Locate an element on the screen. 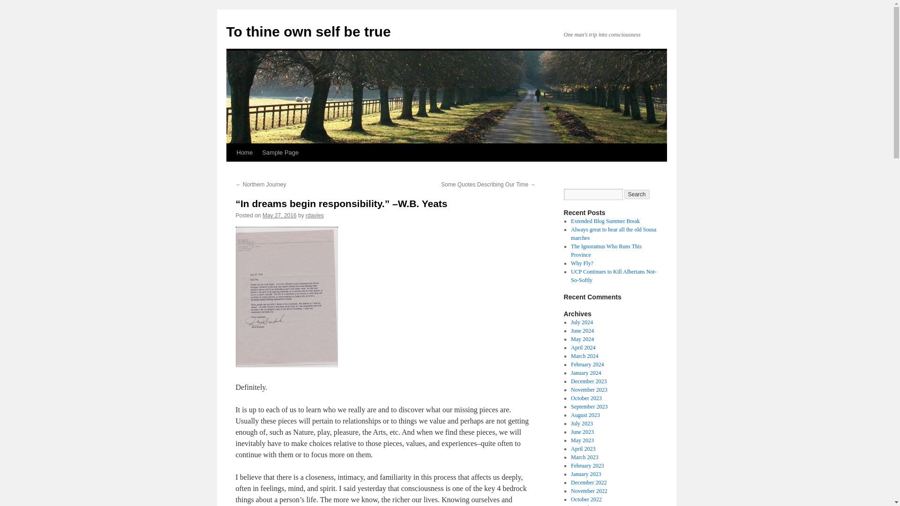 The height and width of the screenshot is (506, 900). 11:44 am is located at coordinates (279, 215).